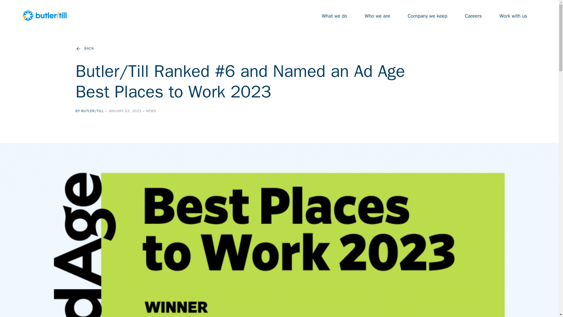 Image resolution: width=563 pixels, height=317 pixels. What do you see at coordinates (84, 48) in the screenshot?
I see `BACK` at bounding box center [84, 48].